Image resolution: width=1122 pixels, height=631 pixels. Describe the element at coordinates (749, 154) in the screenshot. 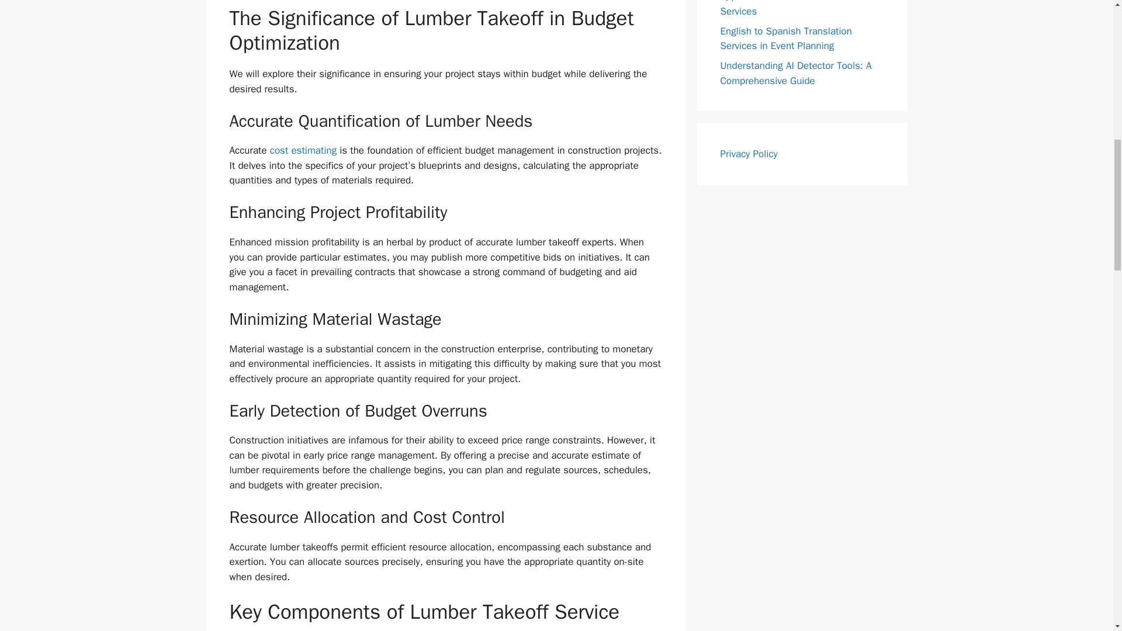

I see `Privacy Policy` at that location.